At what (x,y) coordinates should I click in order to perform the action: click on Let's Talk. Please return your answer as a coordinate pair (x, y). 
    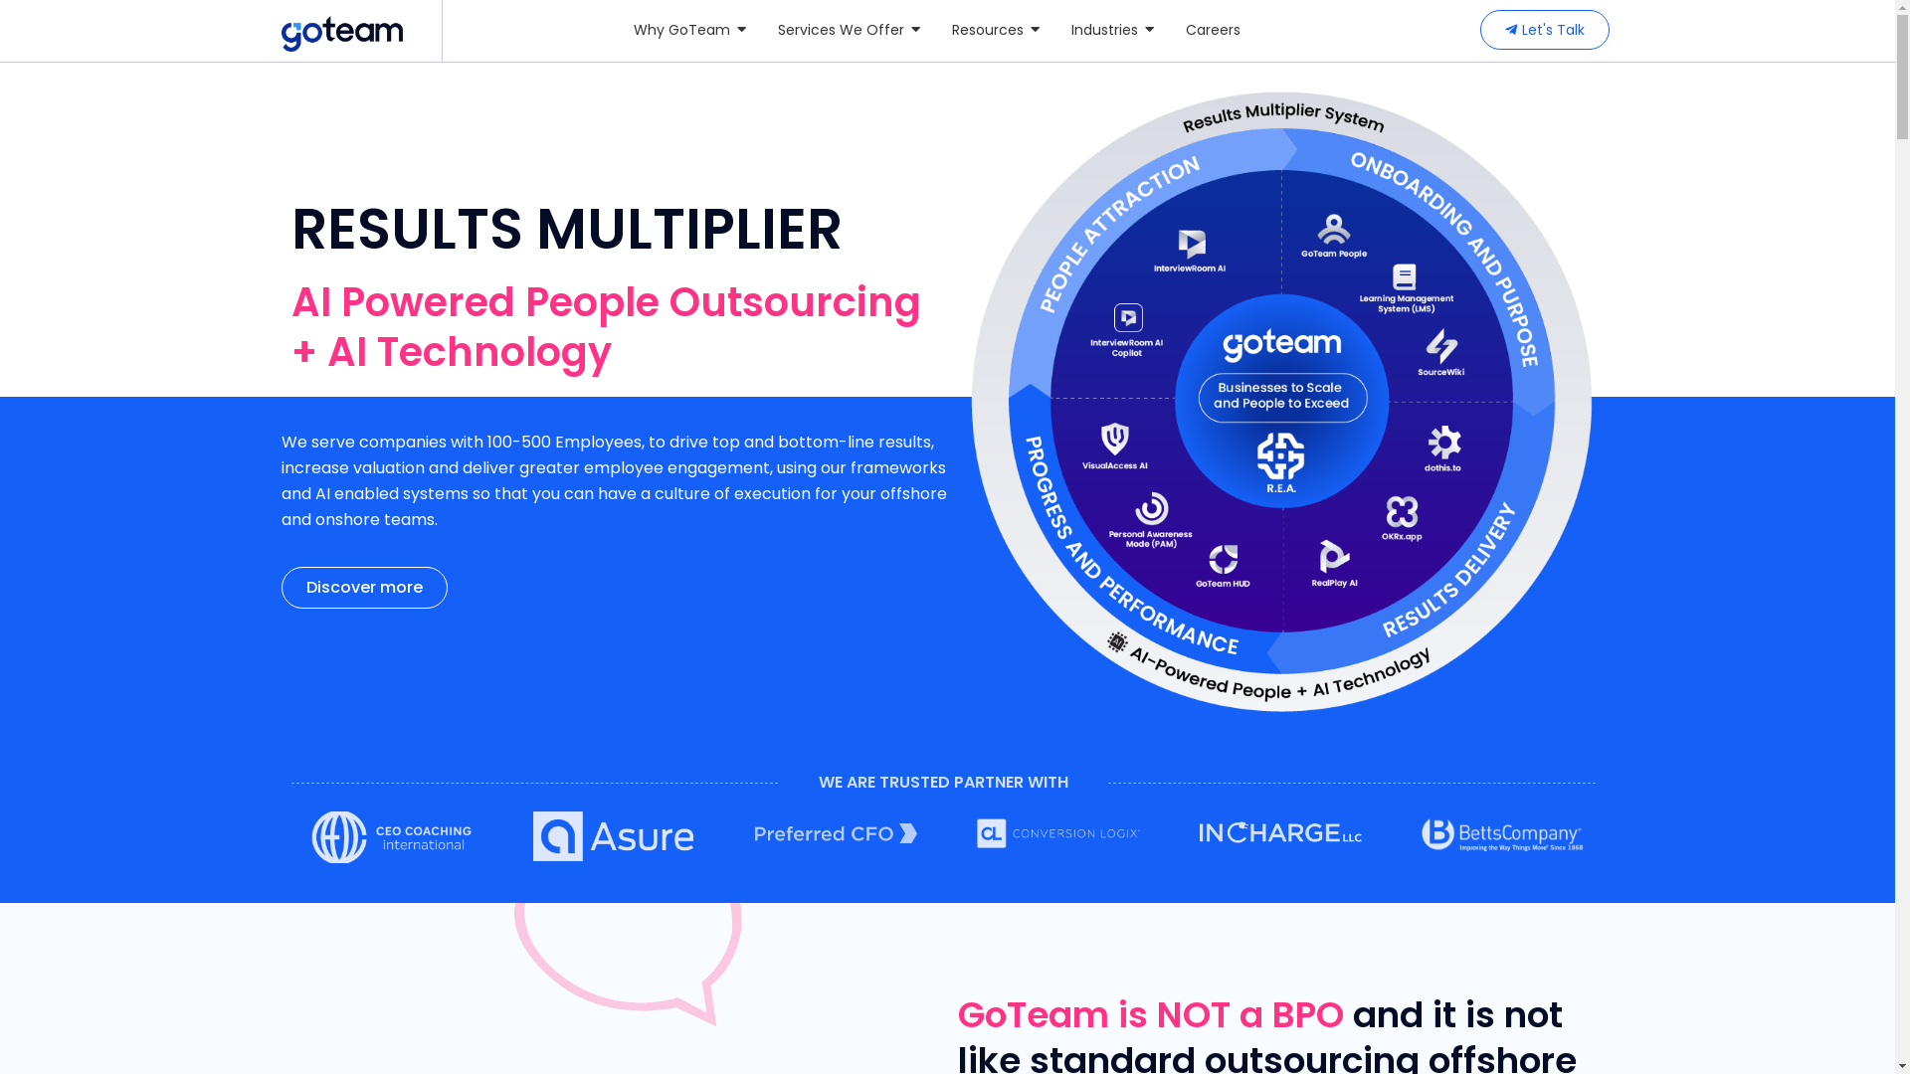
    Looking at the image, I should click on (1545, 30).